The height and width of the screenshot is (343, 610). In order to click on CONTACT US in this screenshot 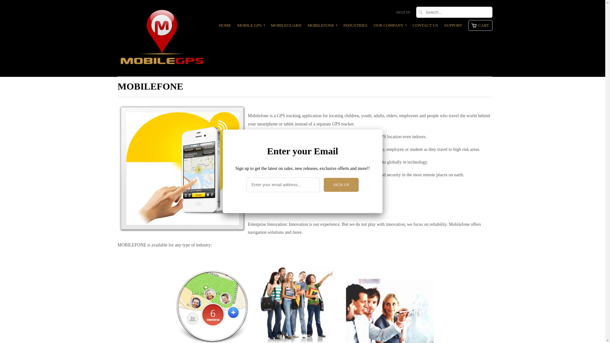, I will do `click(425, 27)`.